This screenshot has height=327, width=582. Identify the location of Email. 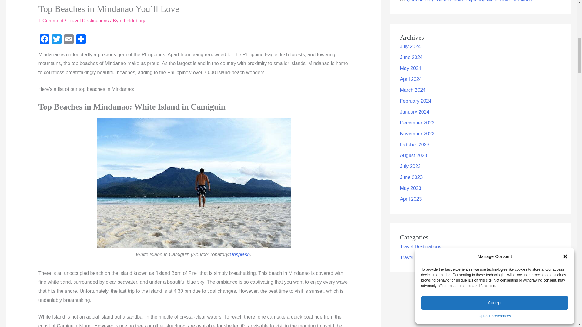
(69, 40).